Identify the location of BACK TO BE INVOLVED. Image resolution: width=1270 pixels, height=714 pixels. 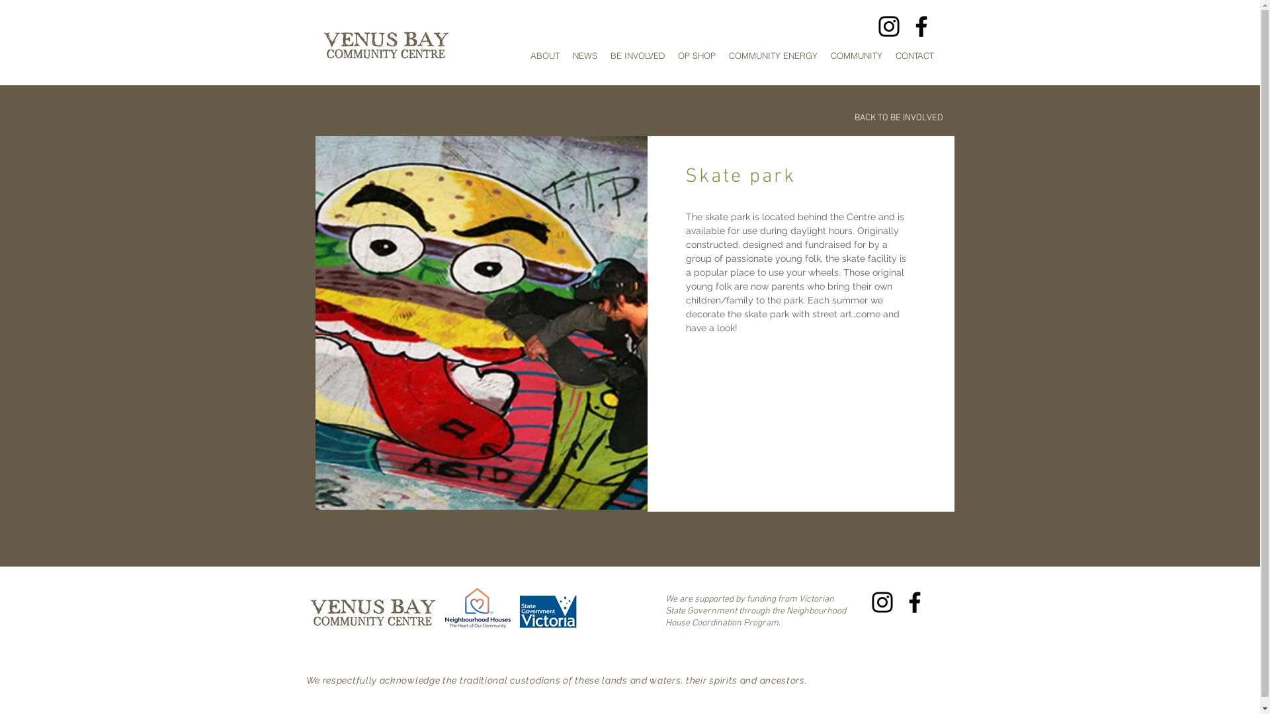
(900, 118).